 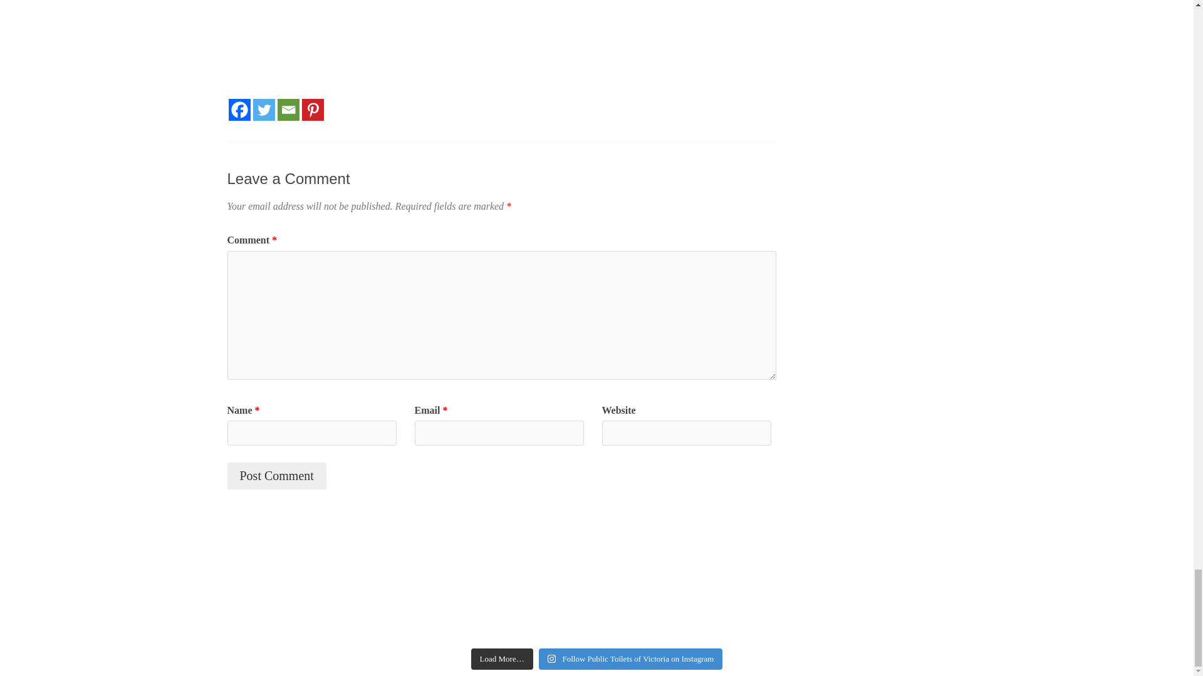 I want to click on Twitter, so click(x=264, y=110).